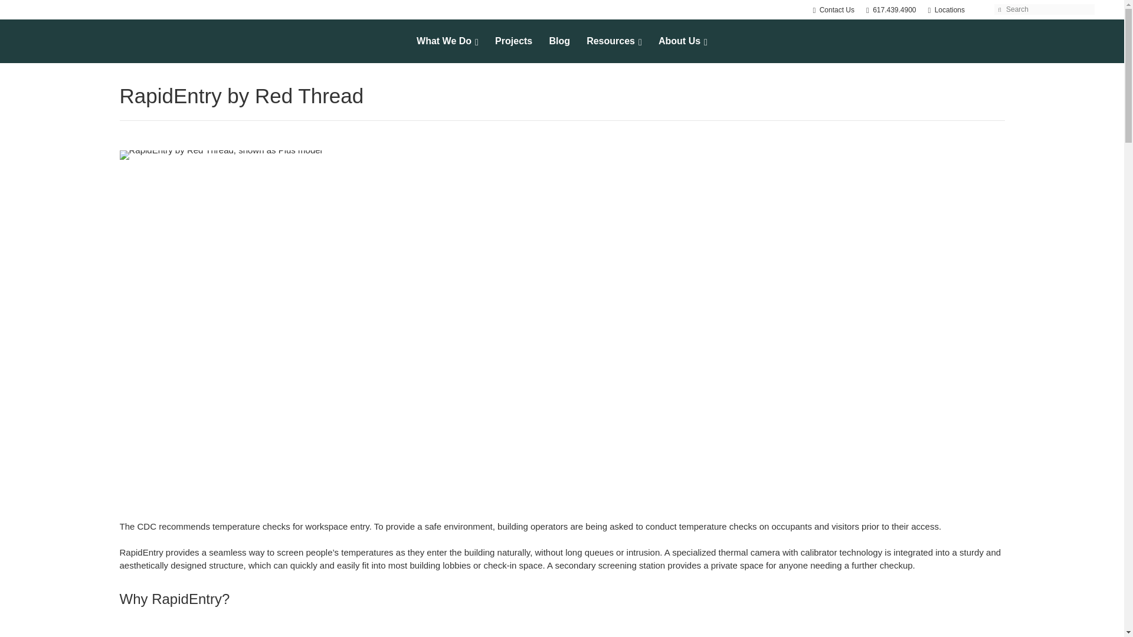 This screenshot has height=637, width=1133. What do you see at coordinates (683, 41) in the screenshot?
I see `Steelcase 2022 Premier Partner` at bounding box center [683, 41].